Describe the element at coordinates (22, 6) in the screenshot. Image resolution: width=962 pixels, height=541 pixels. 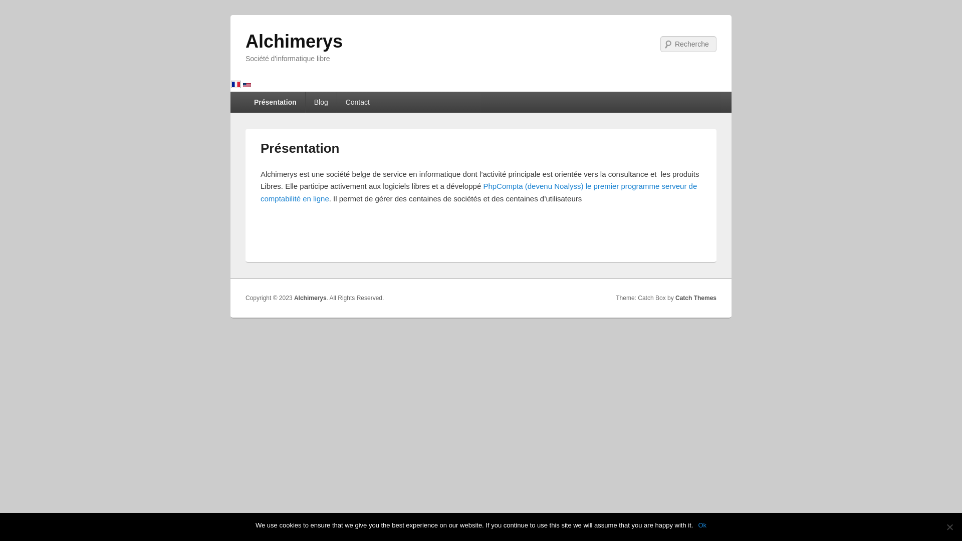
I see `Recherche` at that location.